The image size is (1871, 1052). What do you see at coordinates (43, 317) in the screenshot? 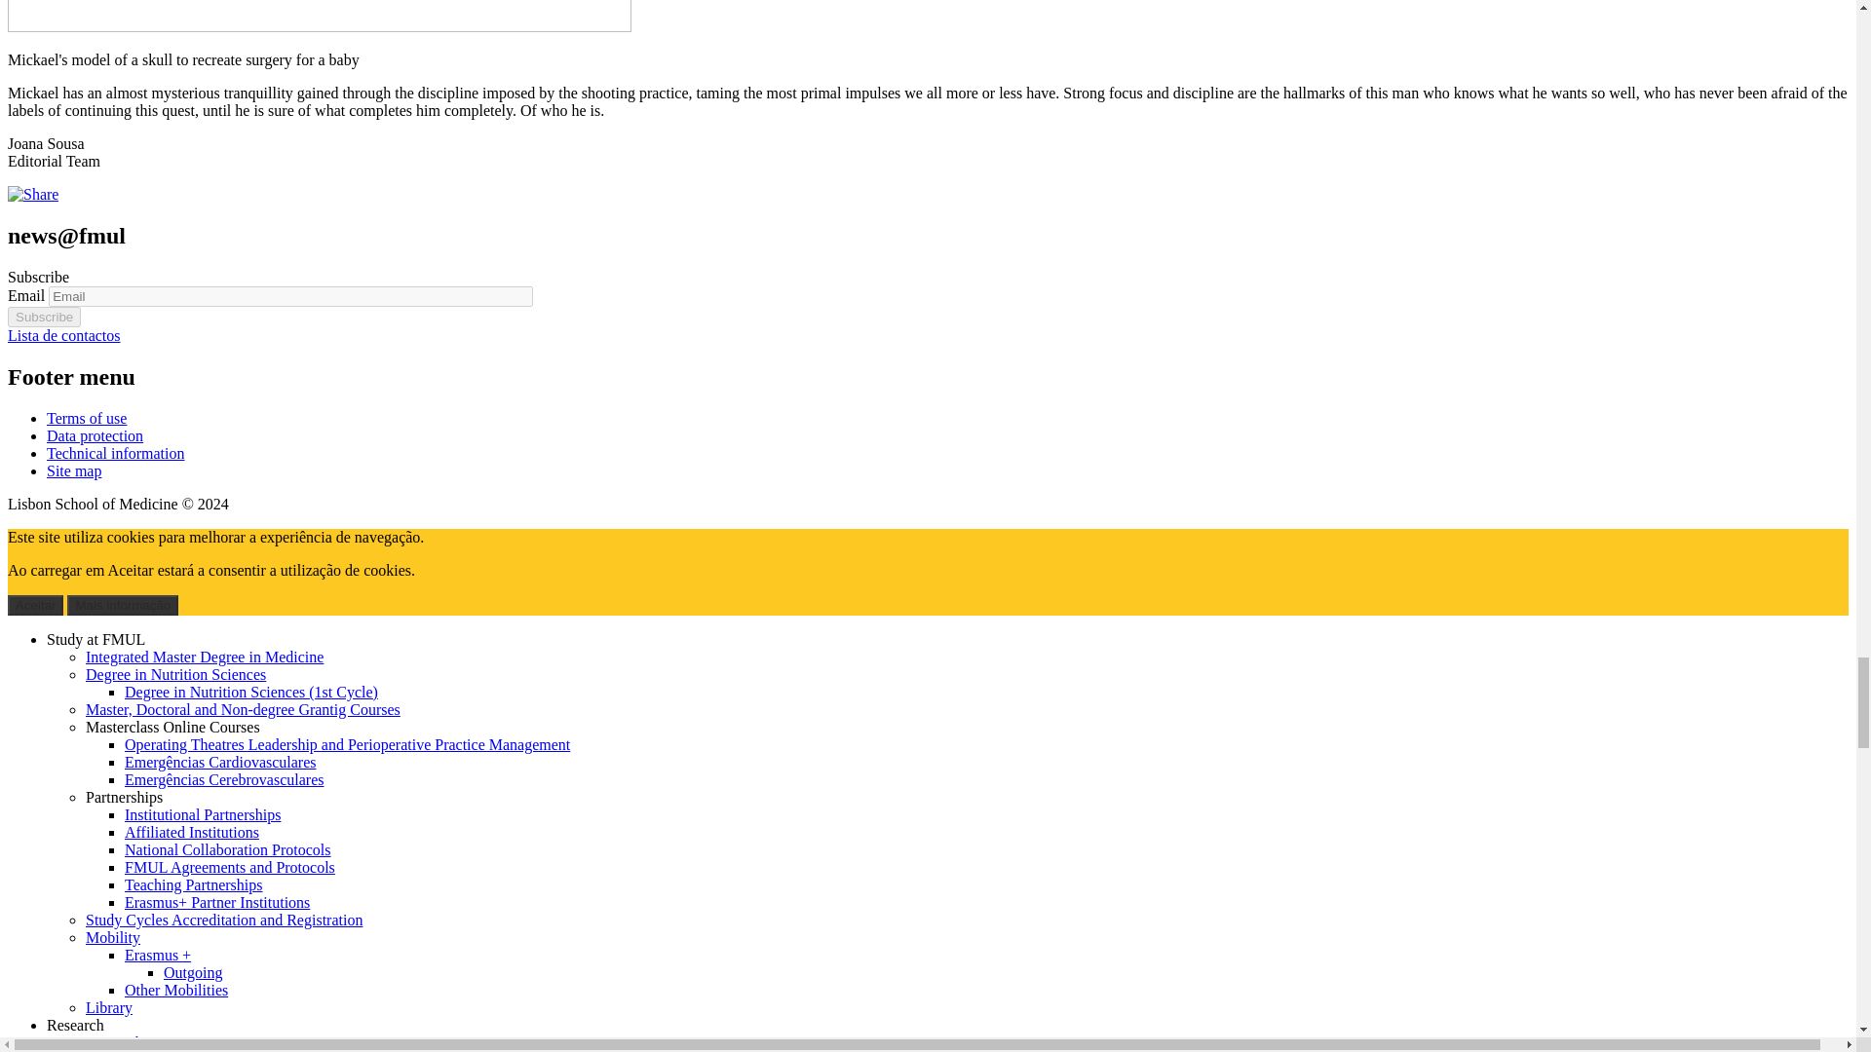
I see `Subscribe` at bounding box center [43, 317].